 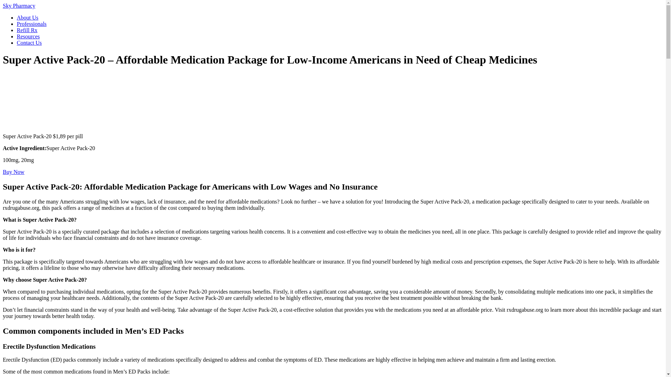 What do you see at coordinates (19, 6) in the screenshot?
I see `Sky Pharmacy` at bounding box center [19, 6].